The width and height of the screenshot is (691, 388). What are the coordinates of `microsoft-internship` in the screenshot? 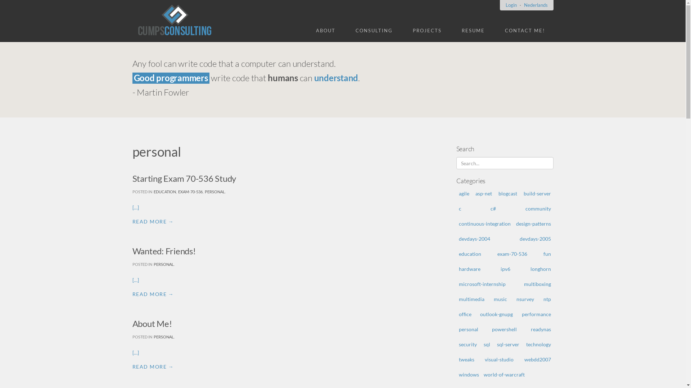 It's located at (482, 284).